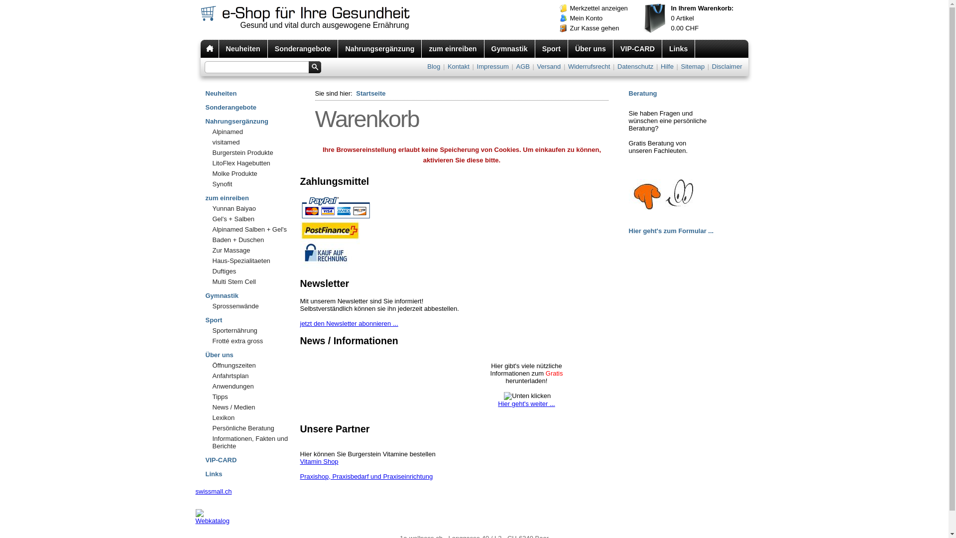 Image resolution: width=956 pixels, height=538 pixels. I want to click on Molke Produkte, so click(252, 173).